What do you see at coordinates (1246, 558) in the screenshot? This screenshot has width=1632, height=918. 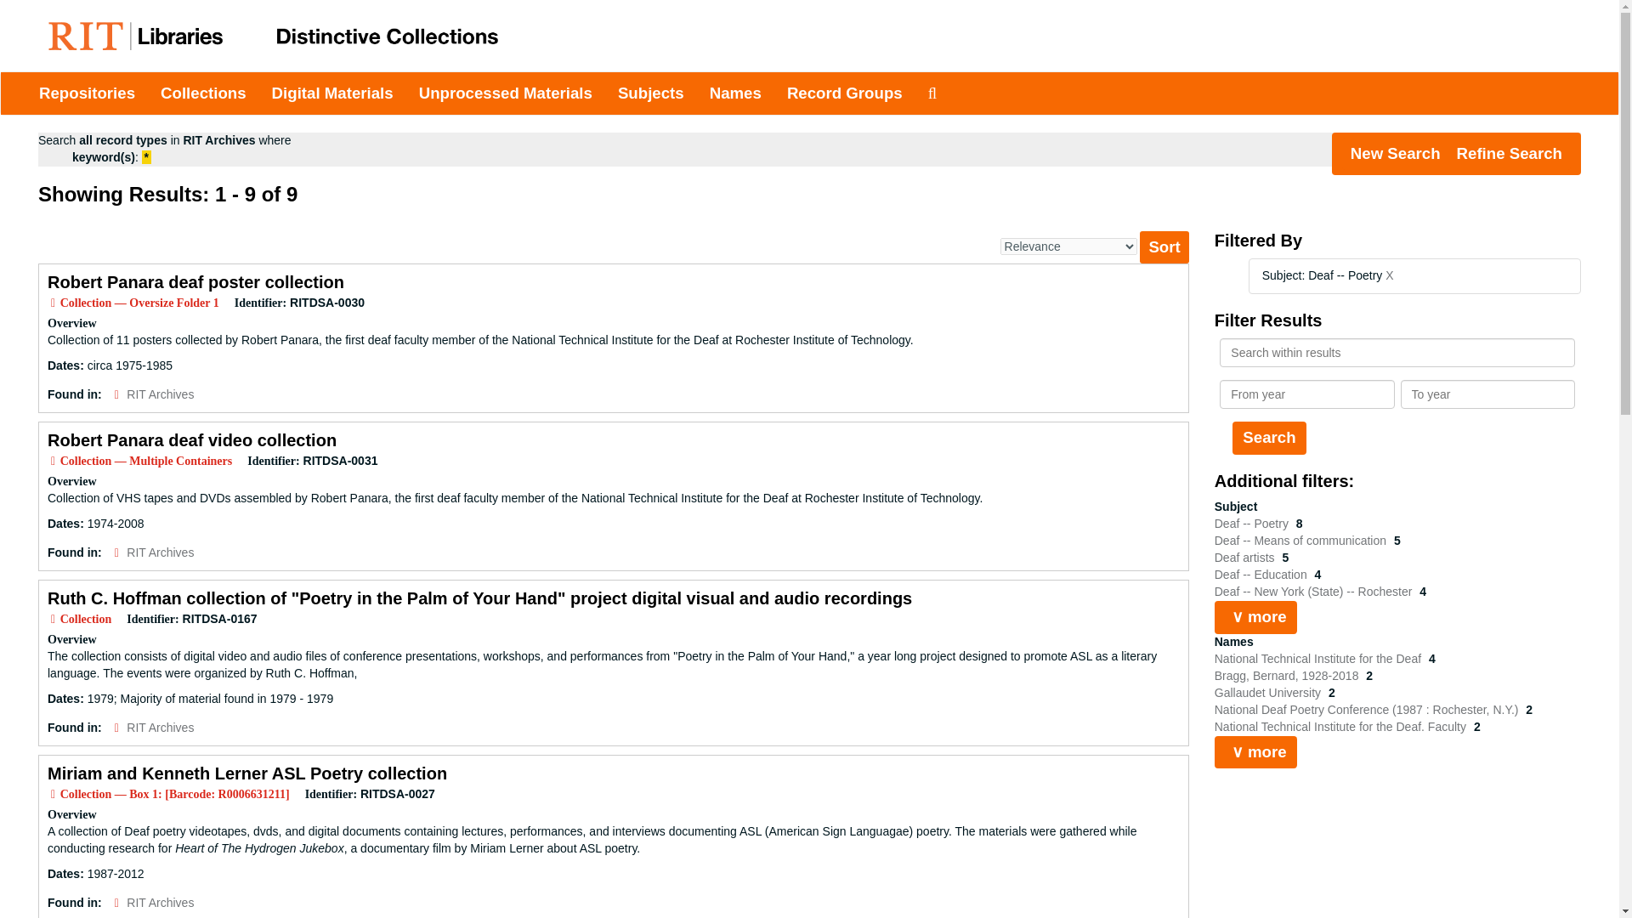 I see `Filter By 'Deaf artists'` at bounding box center [1246, 558].